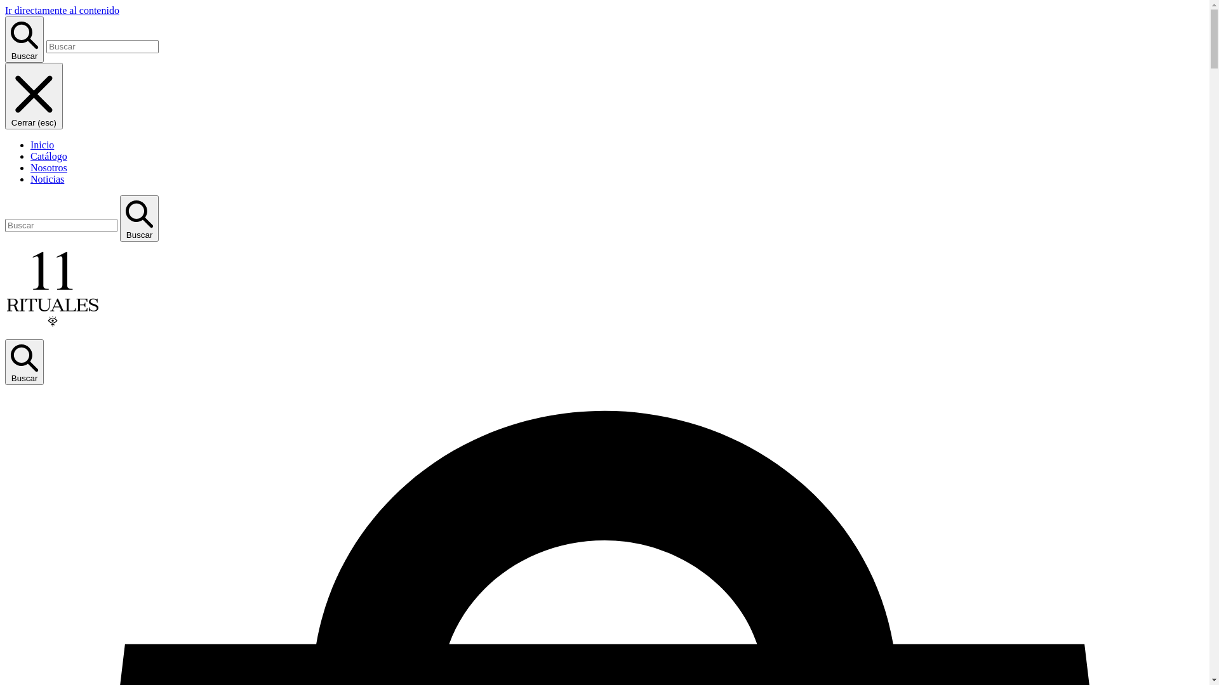 This screenshot has width=1219, height=685. What do you see at coordinates (47, 179) in the screenshot?
I see `Noticias` at bounding box center [47, 179].